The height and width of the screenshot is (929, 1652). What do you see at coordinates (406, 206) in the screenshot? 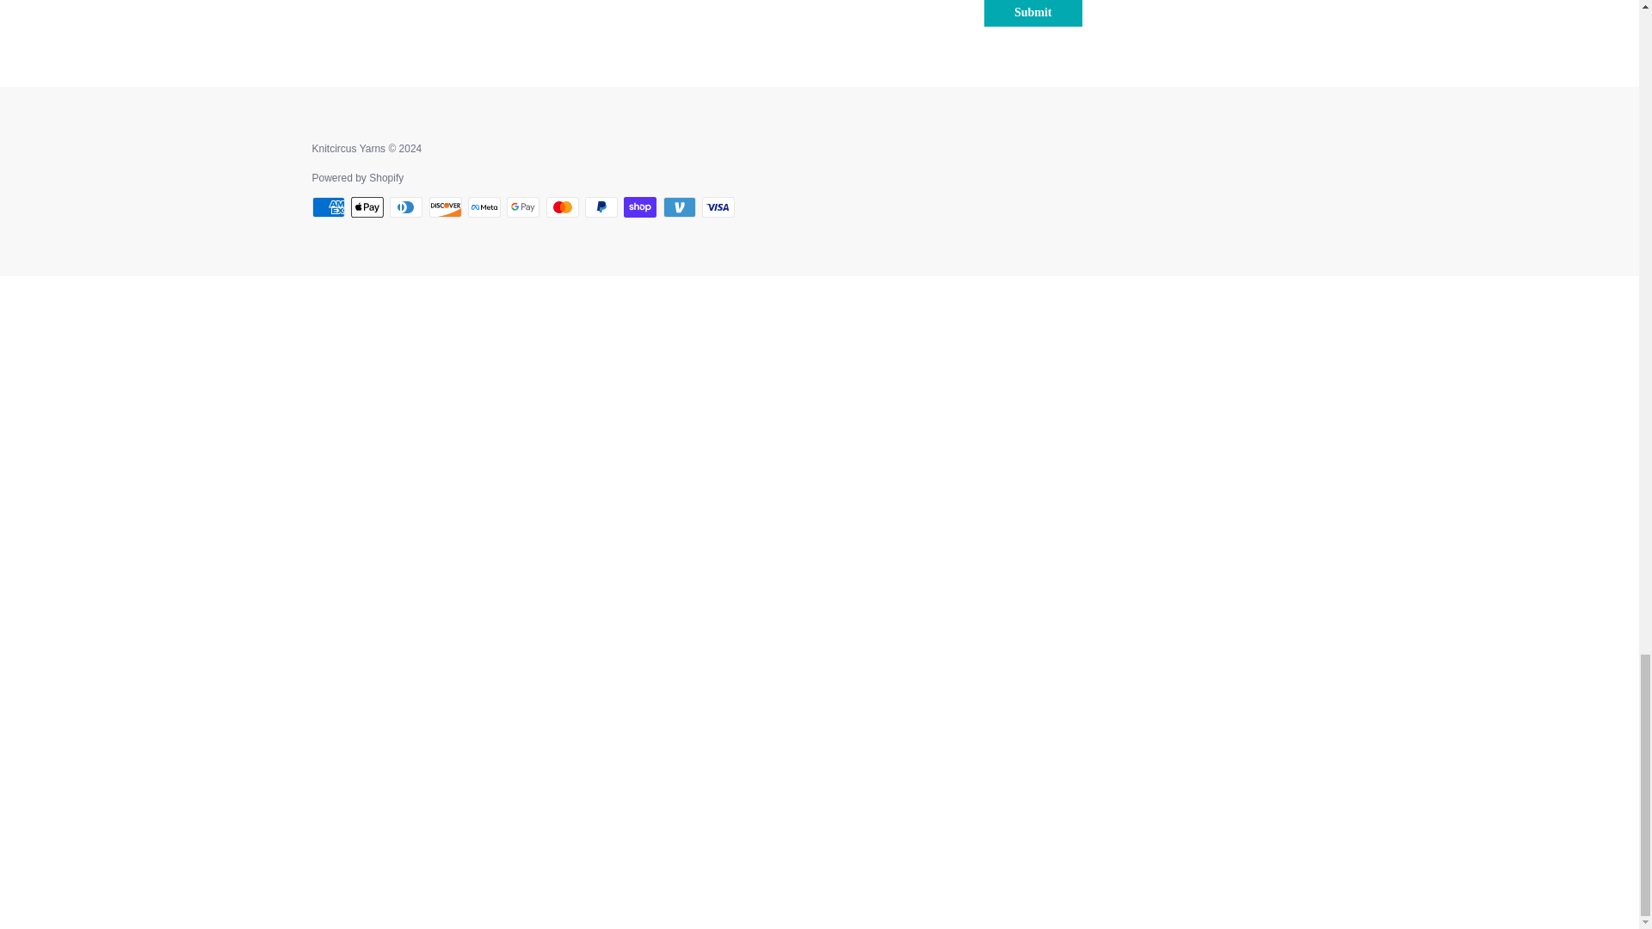
I see `Diners Club` at bounding box center [406, 206].